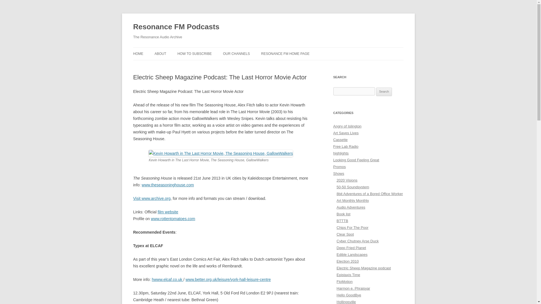 This screenshot has height=304, width=541. What do you see at coordinates (339, 167) in the screenshot?
I see `Promos` at bounding box center [339, 167].